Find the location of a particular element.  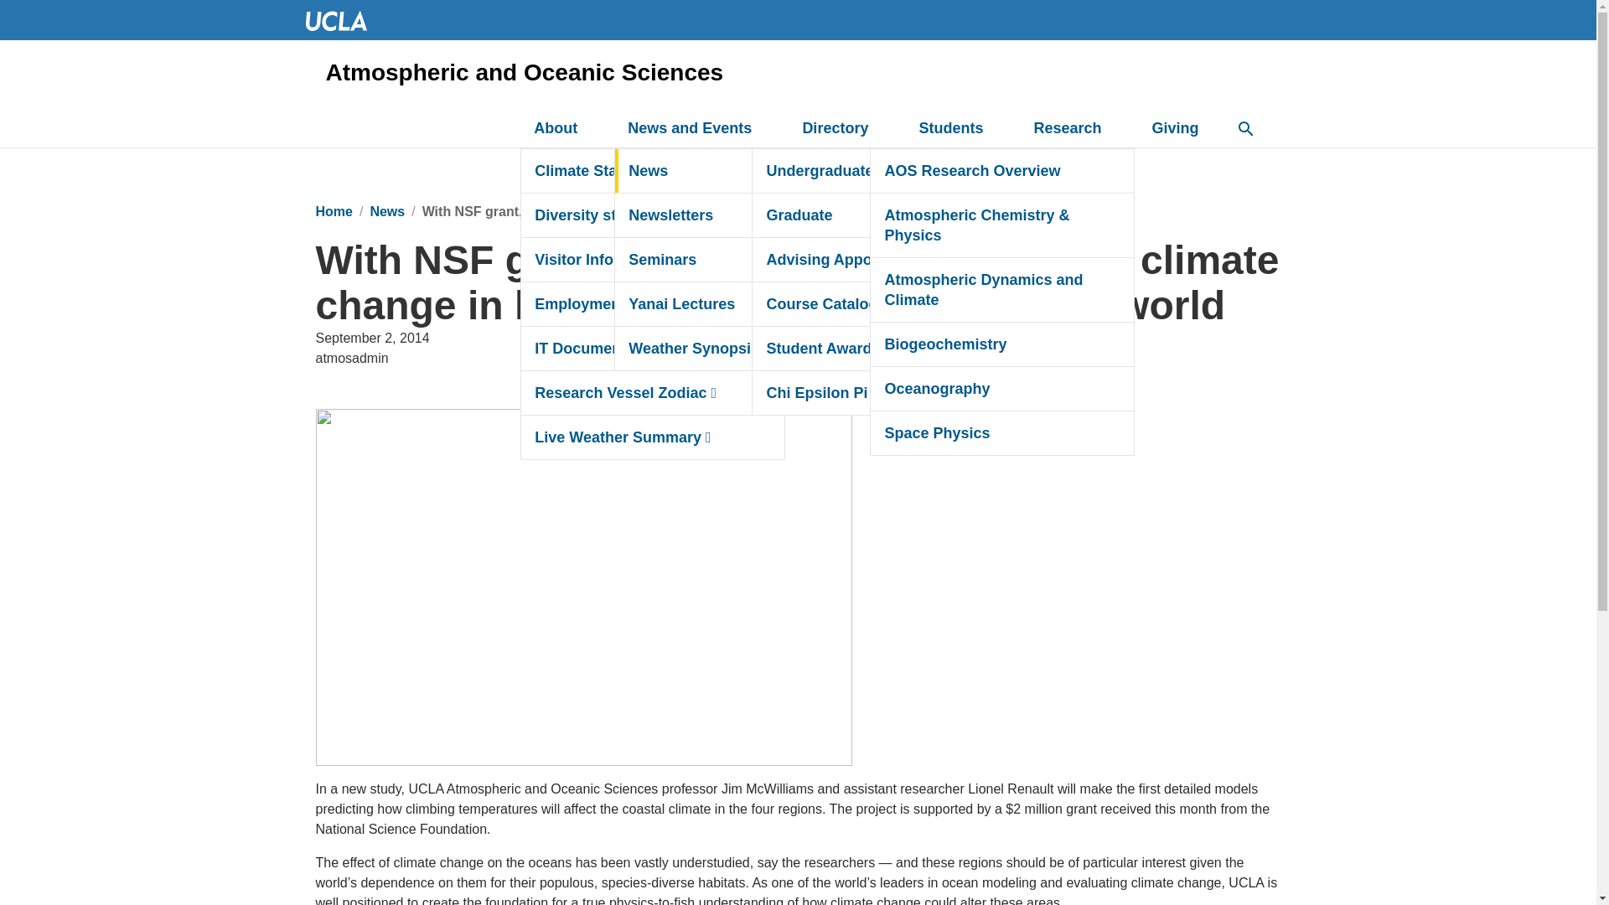

Students is located at coordinates (960, 129).